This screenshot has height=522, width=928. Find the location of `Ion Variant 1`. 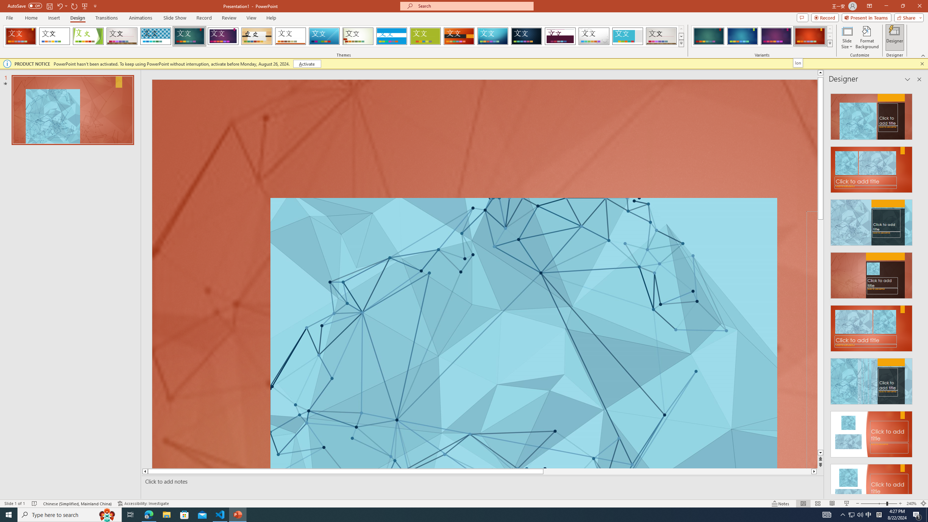

Ion Variant 1 is located at coordinates (709, 36).